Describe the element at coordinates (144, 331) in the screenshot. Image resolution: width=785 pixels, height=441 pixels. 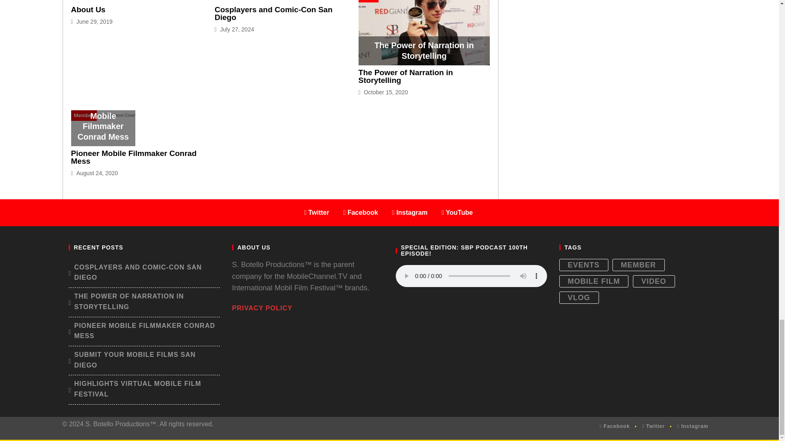
I see `PIONEER MOBILE FILMMAKER CONRAD MESS` at that location.